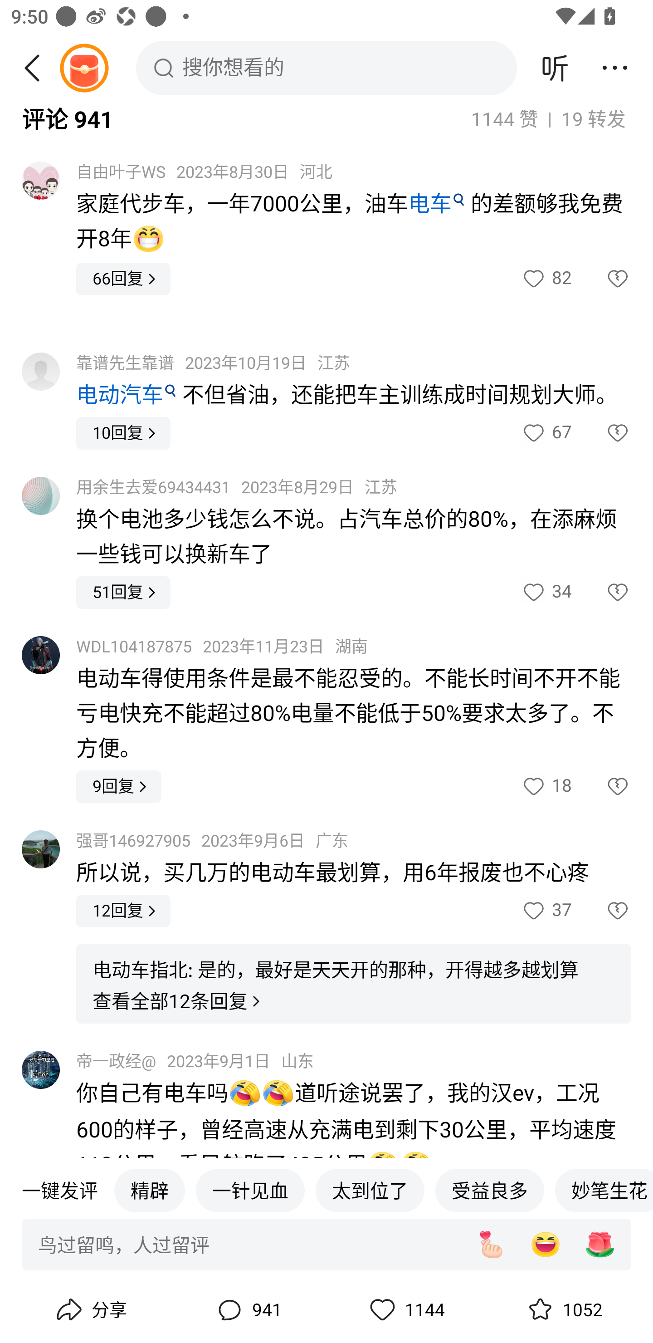 This screenshot has height=1343, width=653. I want to click on 66回复, so click(123, 279).